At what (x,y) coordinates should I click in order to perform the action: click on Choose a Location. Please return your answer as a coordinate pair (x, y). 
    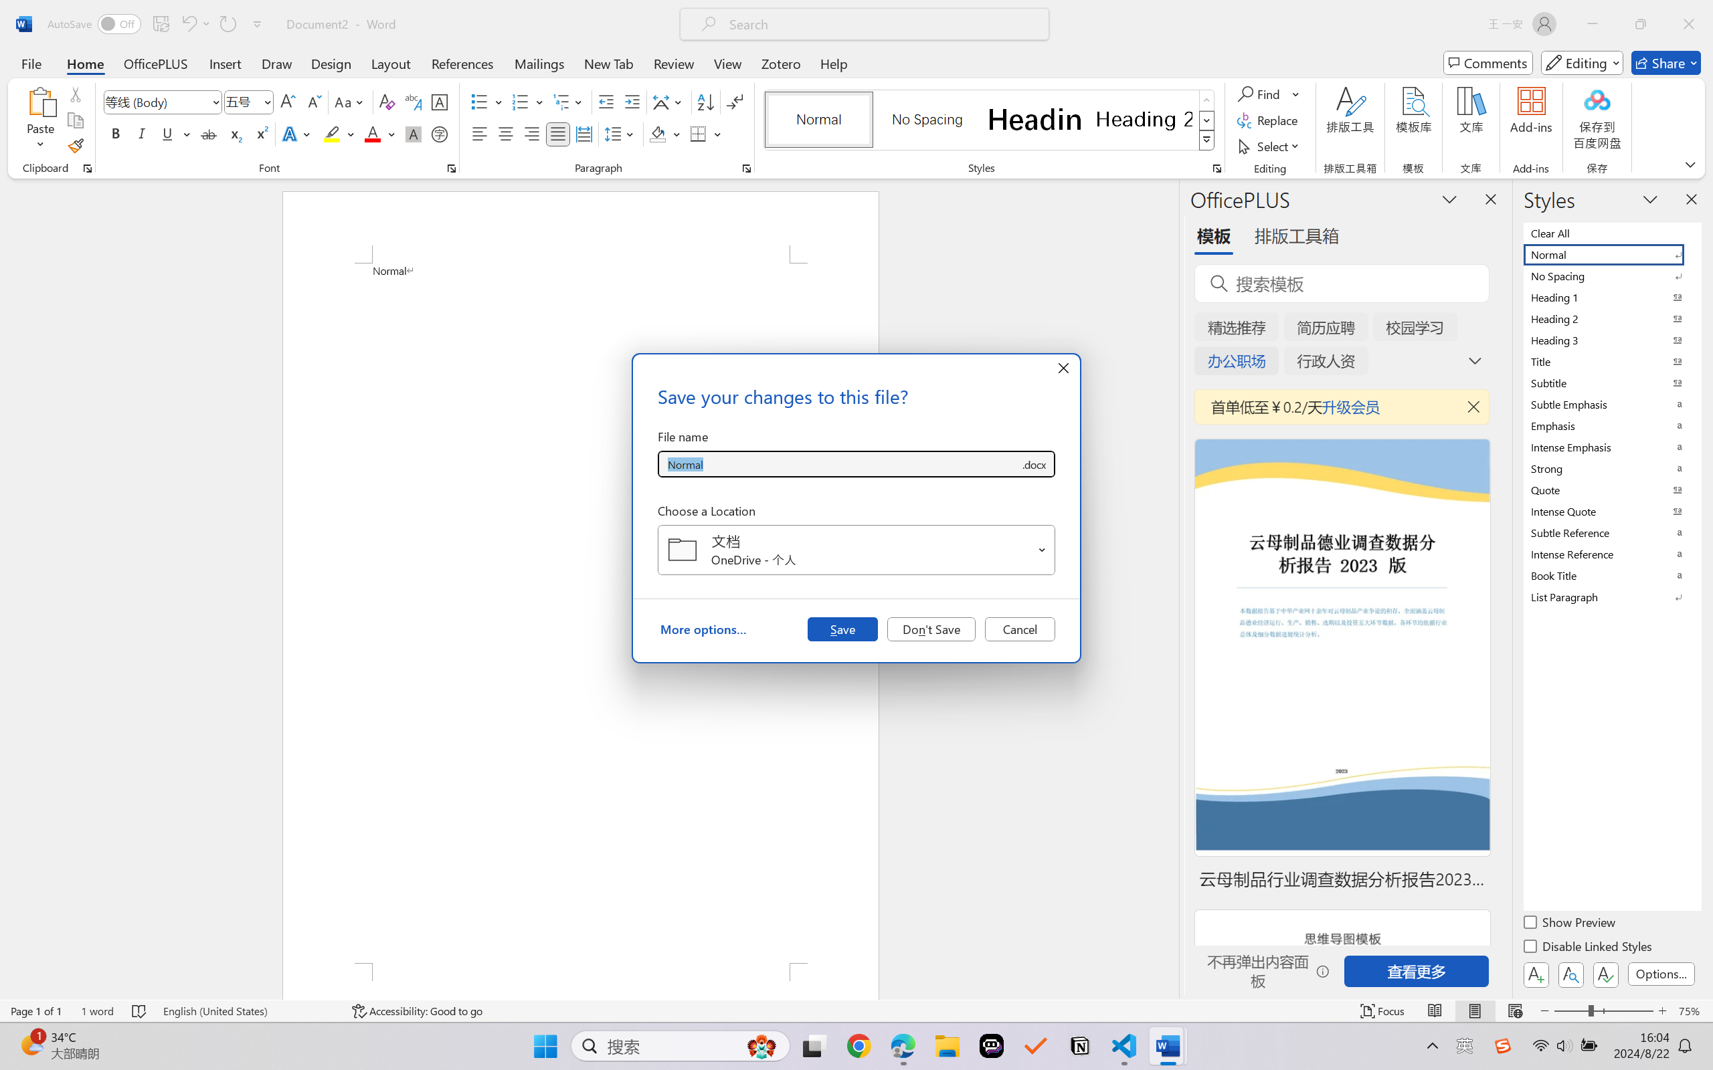
    Looking at the image, I should click on (856, 550).